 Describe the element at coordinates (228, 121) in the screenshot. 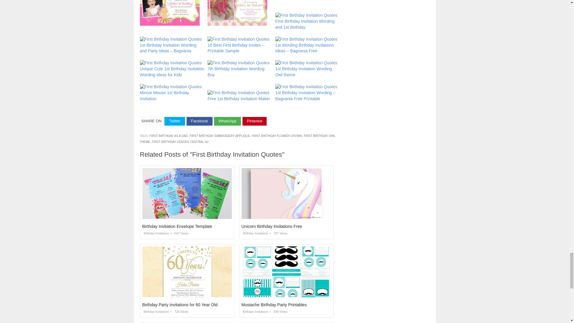

I see `WhatsApp` at that location.